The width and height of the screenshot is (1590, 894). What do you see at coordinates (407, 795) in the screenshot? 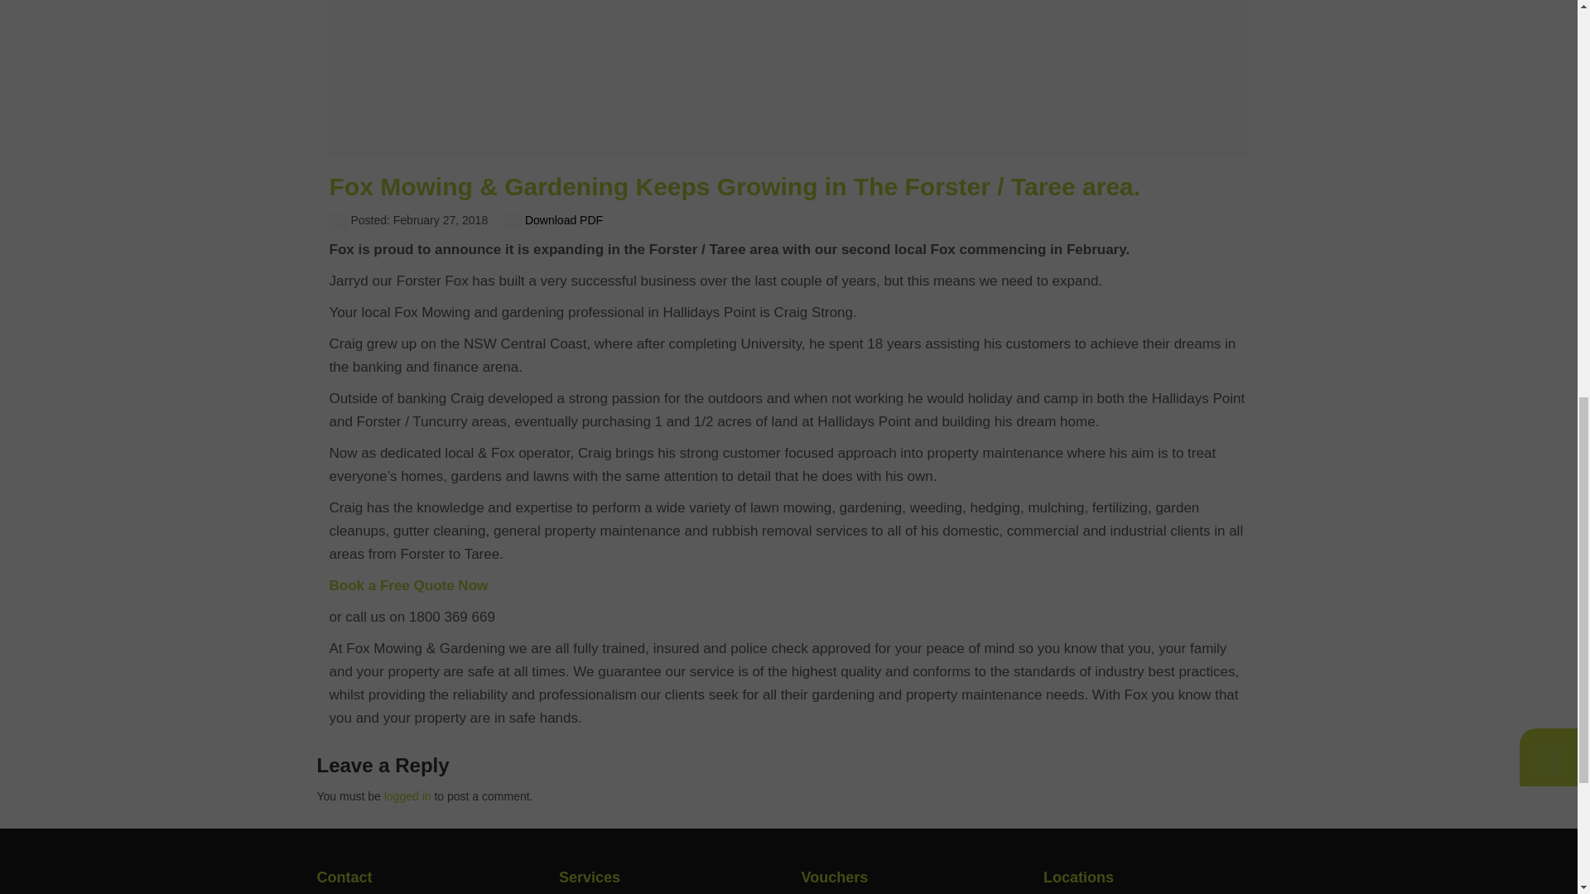
I see `logged in` at bounding box center [407, 795].